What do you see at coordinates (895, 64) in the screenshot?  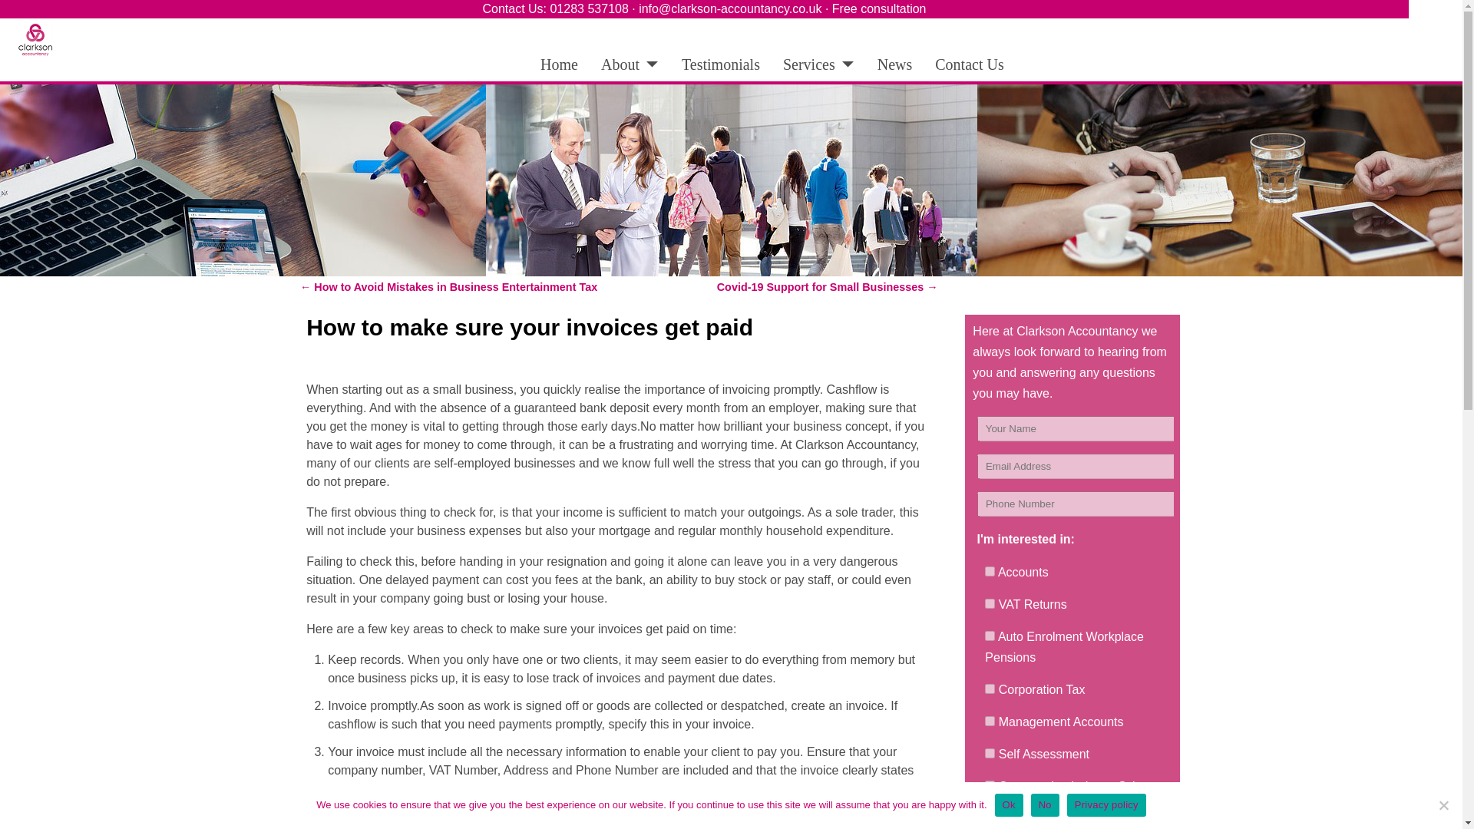 I see `News` at bounding box center [895, 64].